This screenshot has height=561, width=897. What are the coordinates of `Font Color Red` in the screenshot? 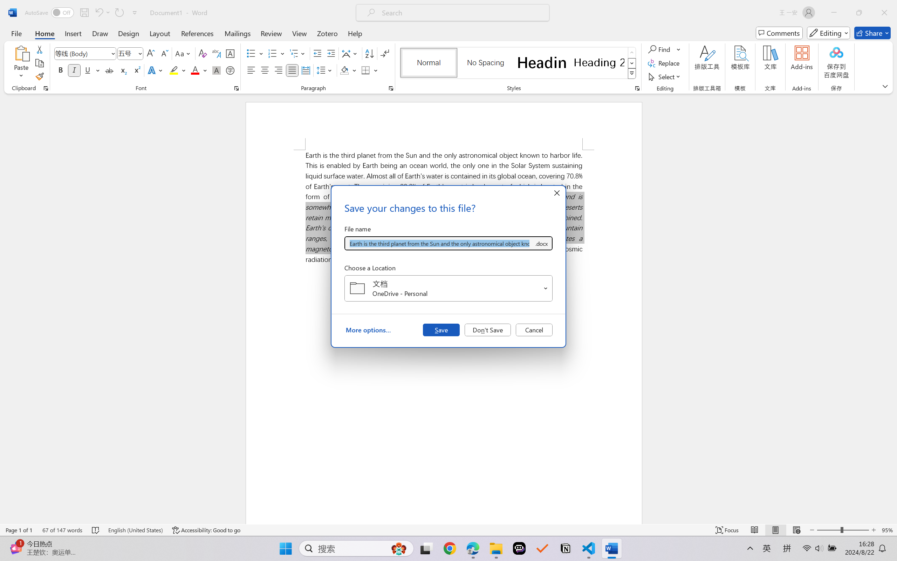 It's located at (196, 70).